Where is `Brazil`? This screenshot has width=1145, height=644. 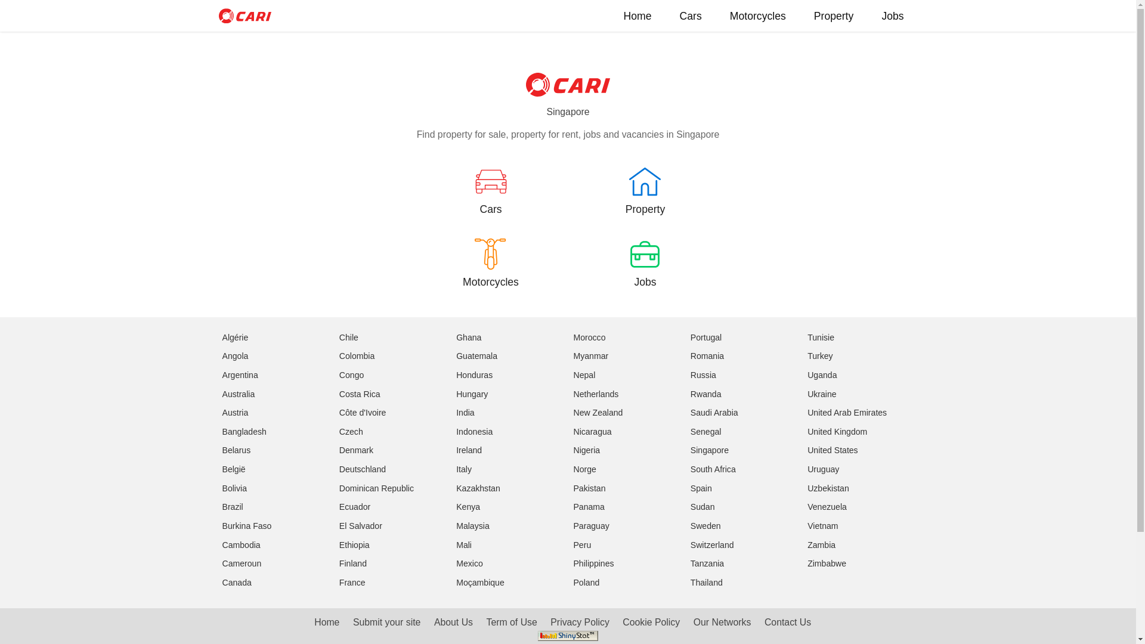 Brazil is located at coordinates (233, 507).